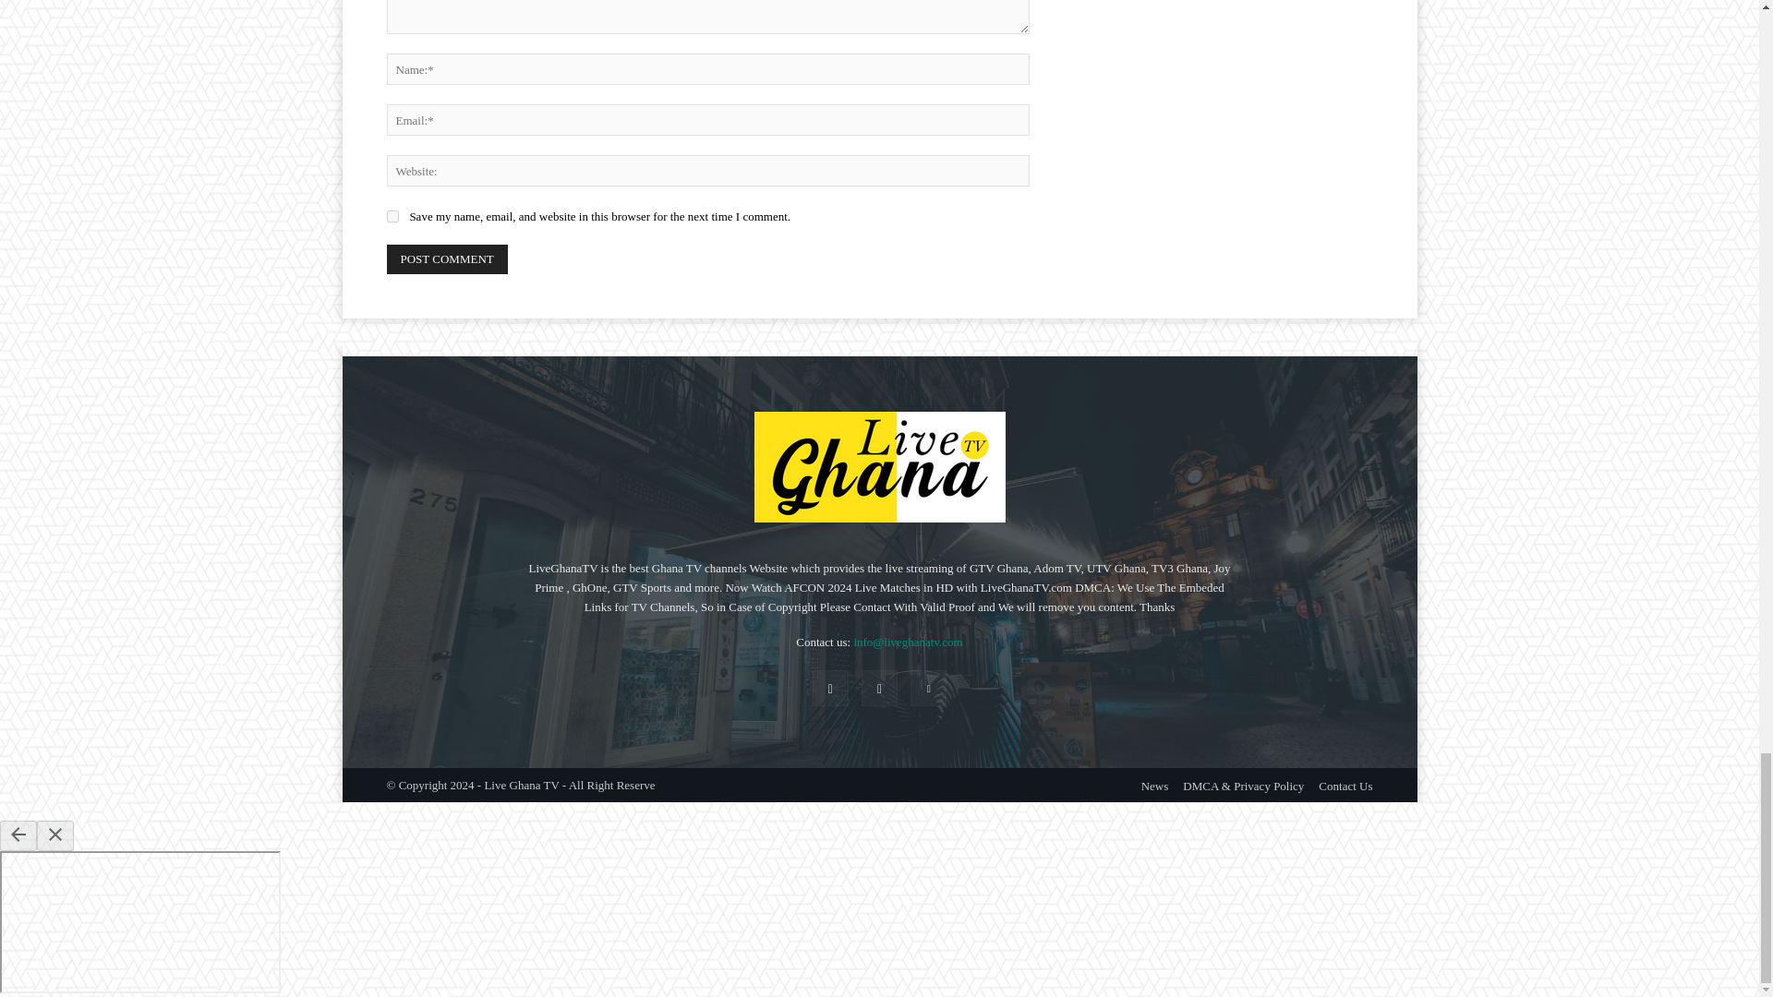  I want to click on Post Comment, so click(447, 258).